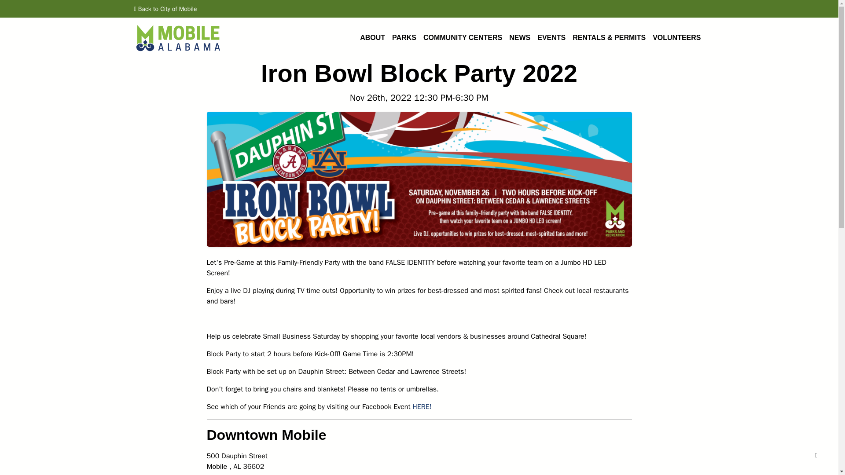  What do you see at coordinates (463, 37) in the screenshot?
I see `COMMUNITY CENTERS` at bounding box center [463, 37].